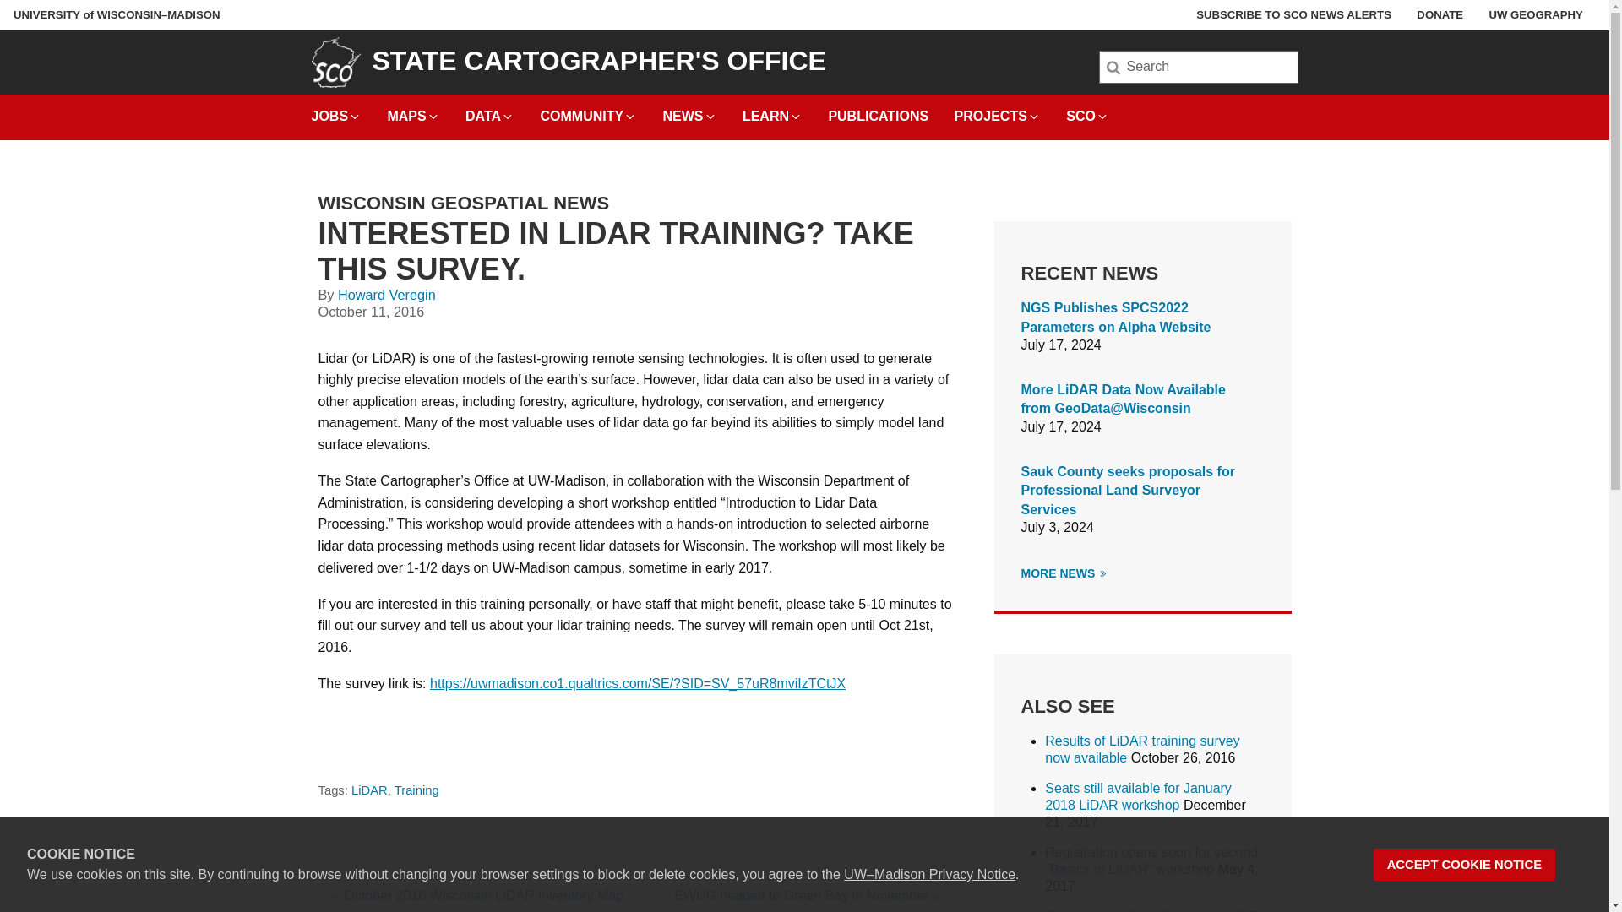 The image size is (1622, 912). Describe the element at coordinates (336, 111) in the screenshot. I see `JOBS EXPAND` at that location.